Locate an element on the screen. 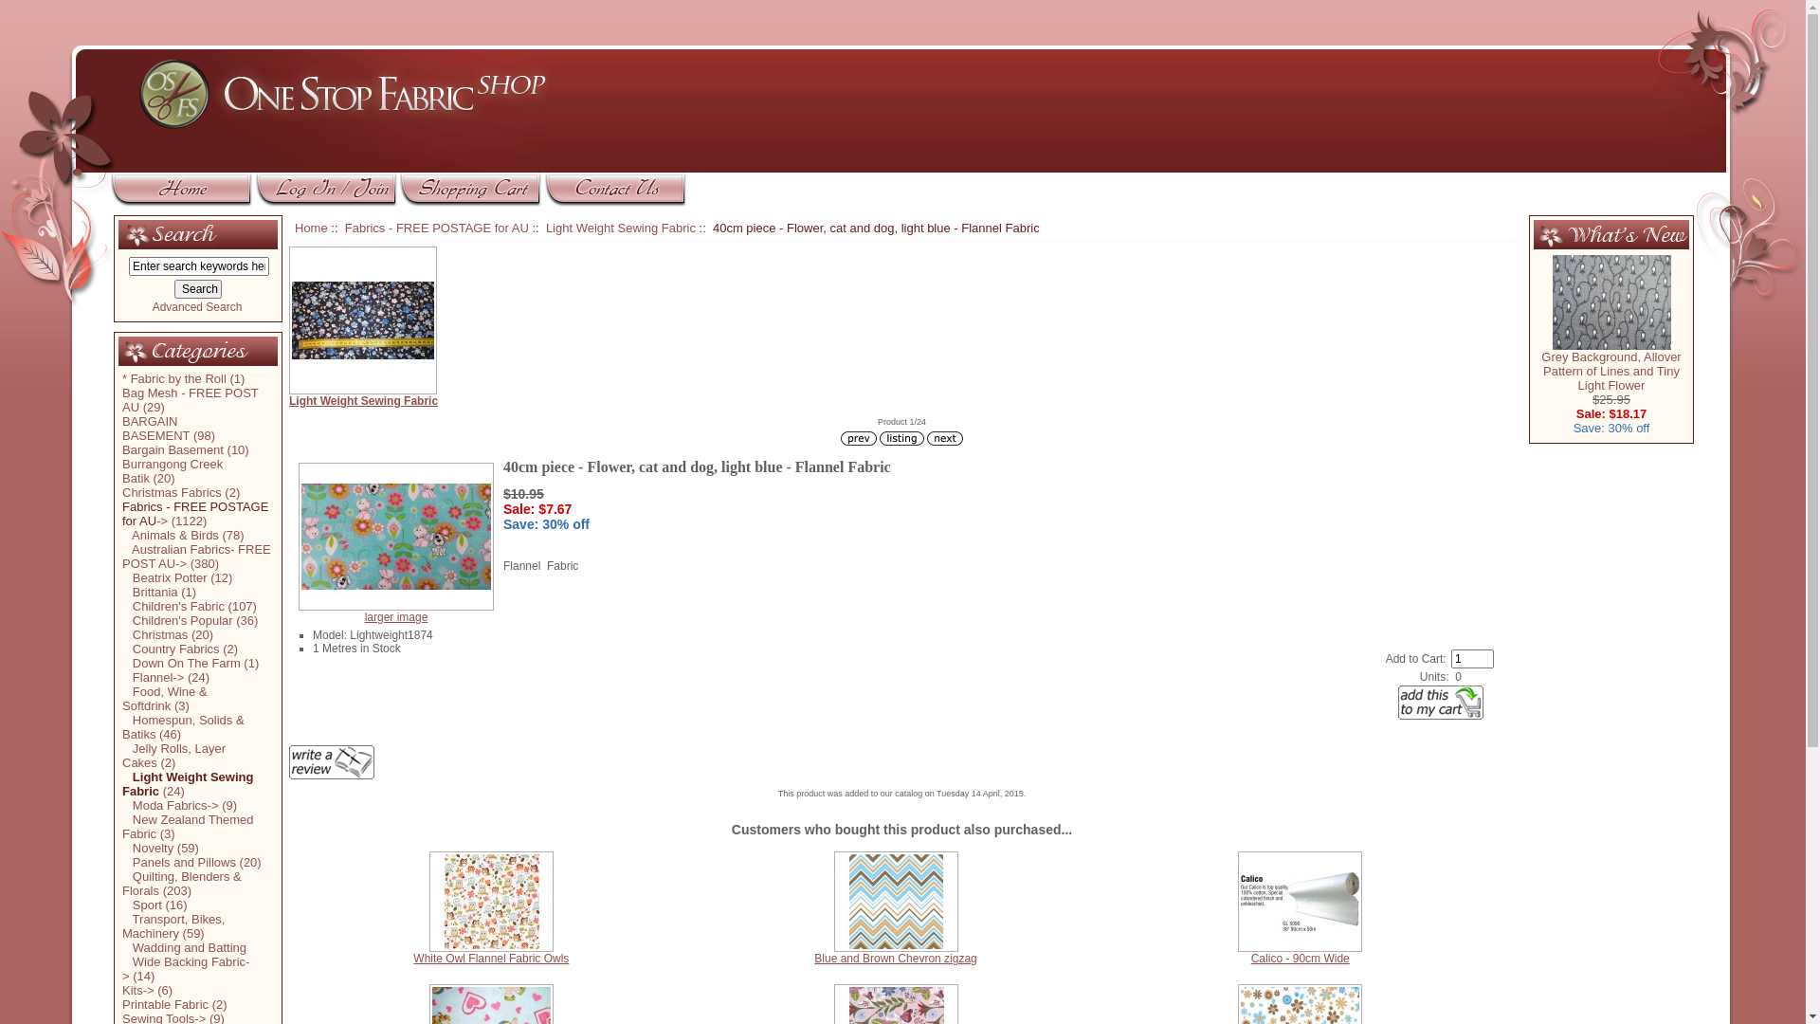 Image resolution: width=1820 pixels, height=1024 pixels.    Children's Popular is located at coordinates (177, 620).